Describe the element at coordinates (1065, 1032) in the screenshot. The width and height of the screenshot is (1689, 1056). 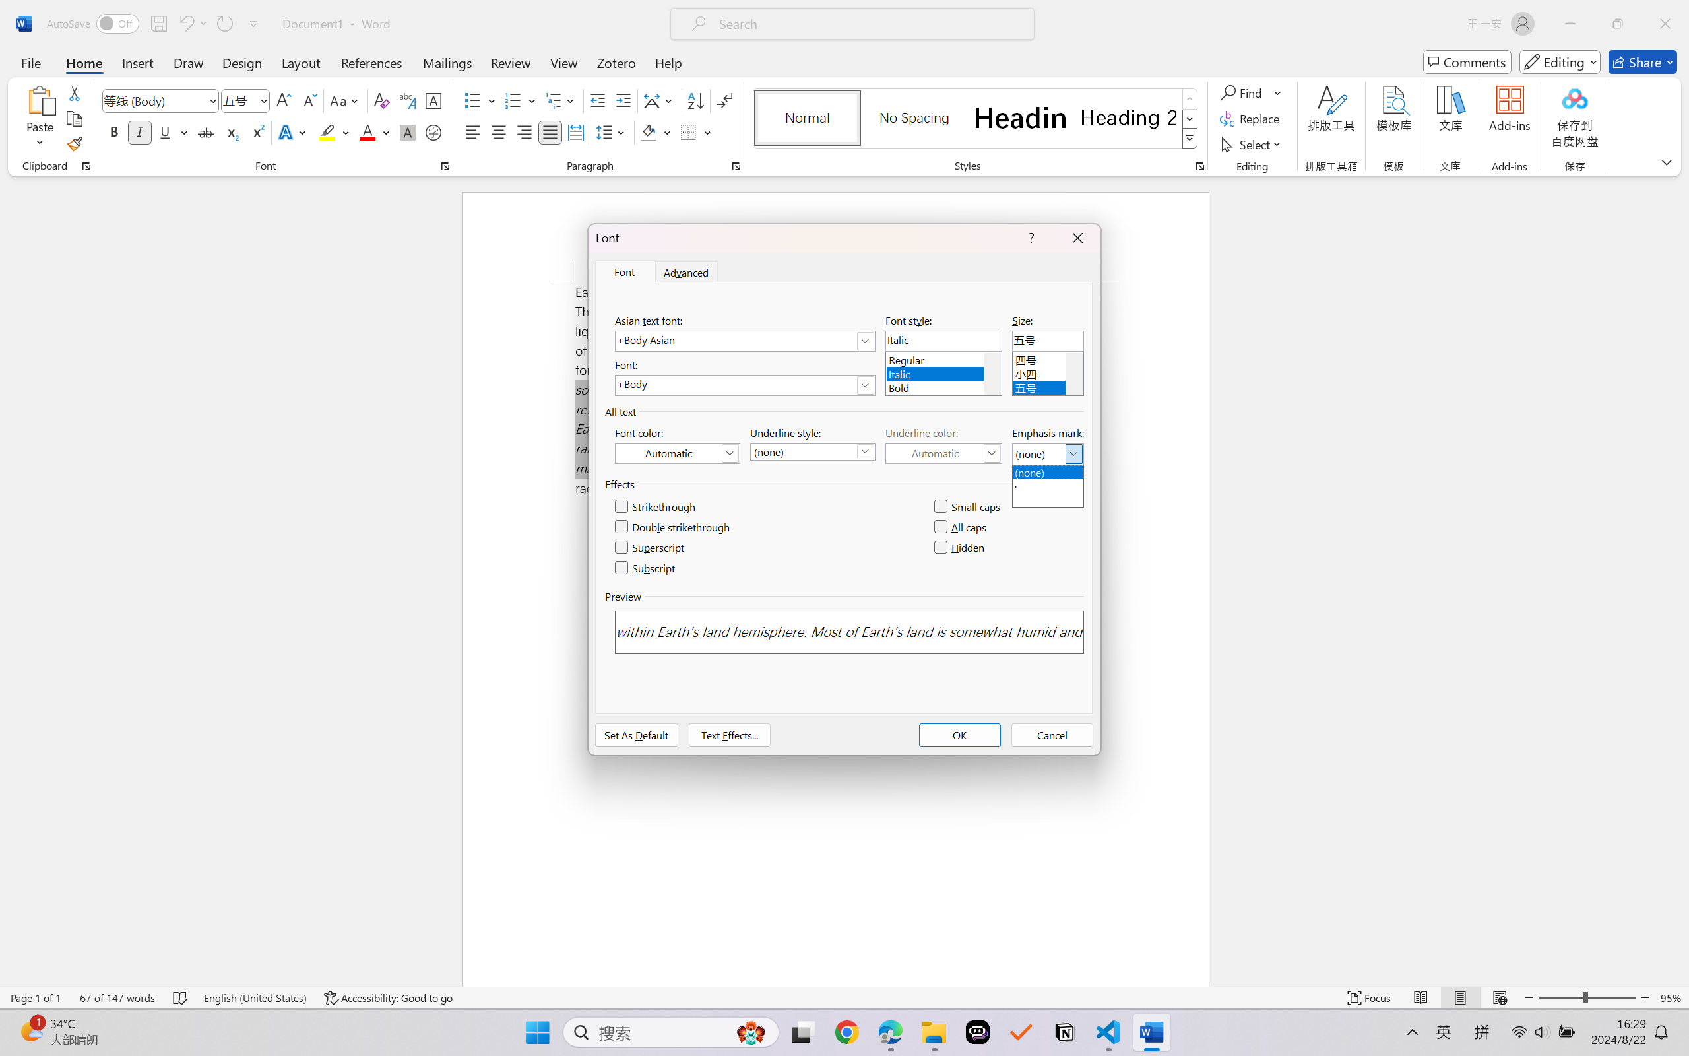
I see `Notion` at that location.